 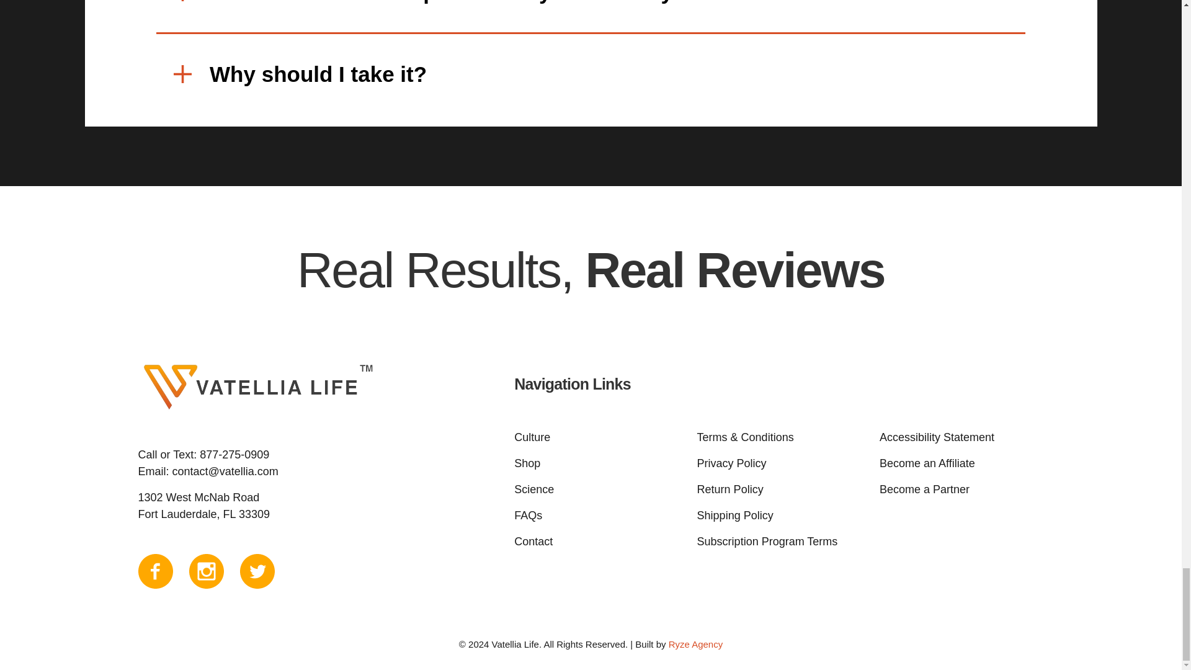 I want to click on How does Immune Up benefit my Immune System?, so click(x=591, y=17).